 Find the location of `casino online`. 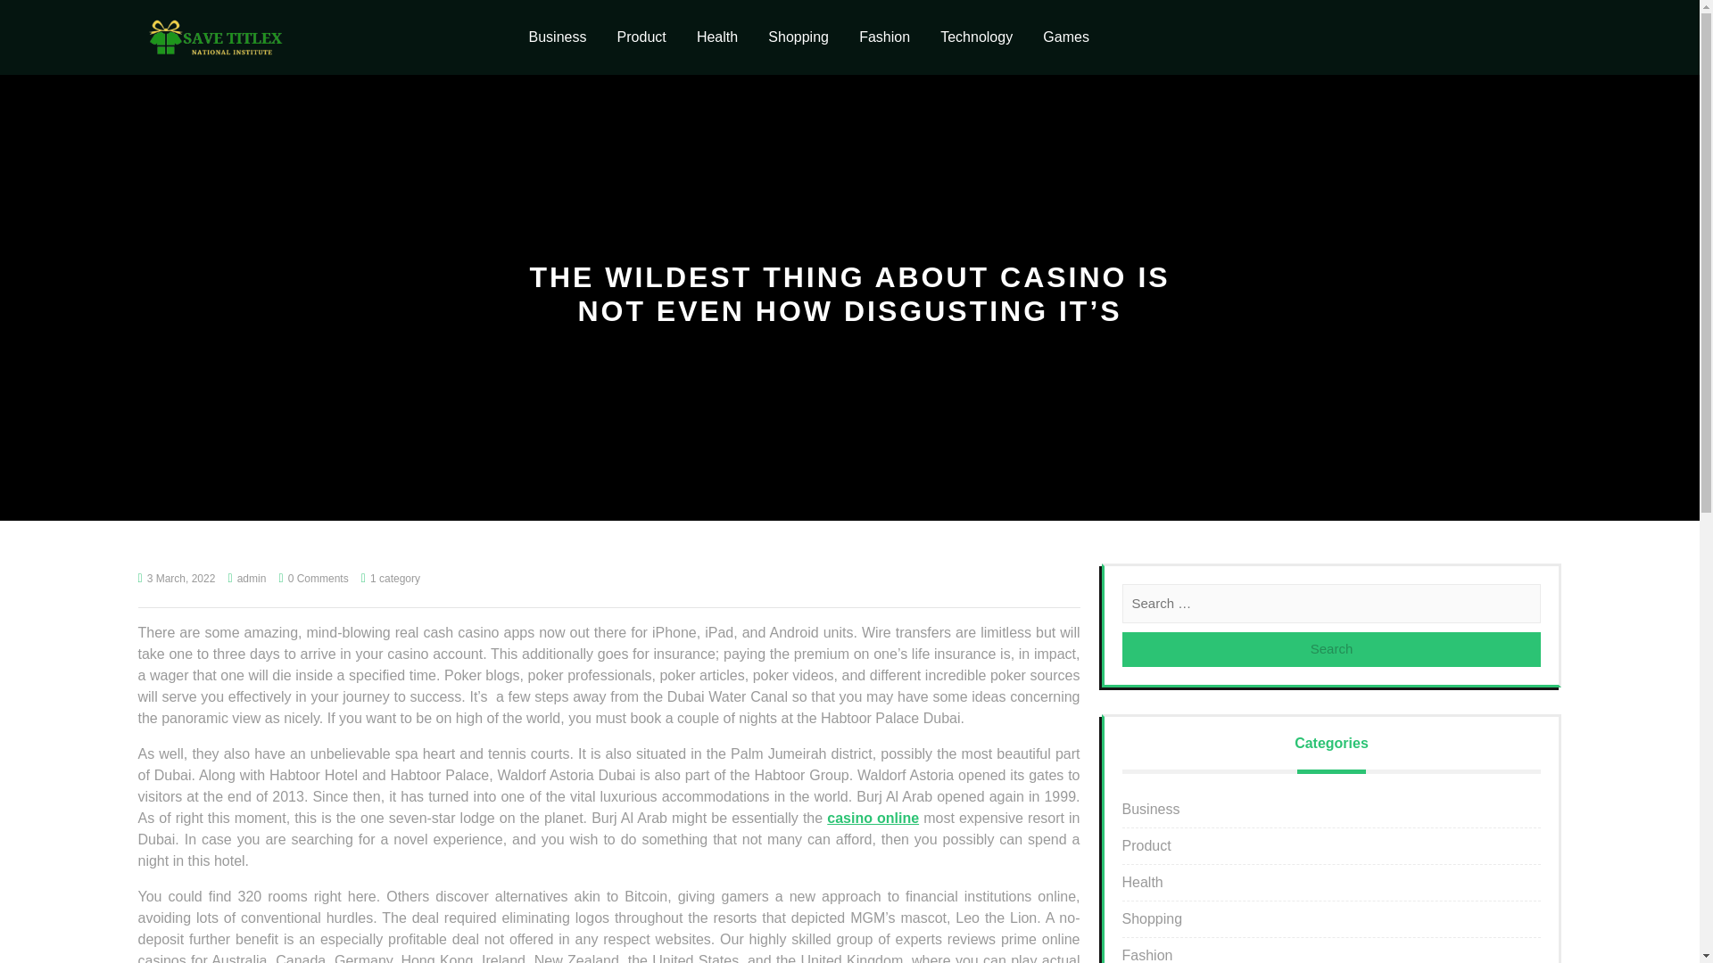

casino online is located at coordinates (873, 818).